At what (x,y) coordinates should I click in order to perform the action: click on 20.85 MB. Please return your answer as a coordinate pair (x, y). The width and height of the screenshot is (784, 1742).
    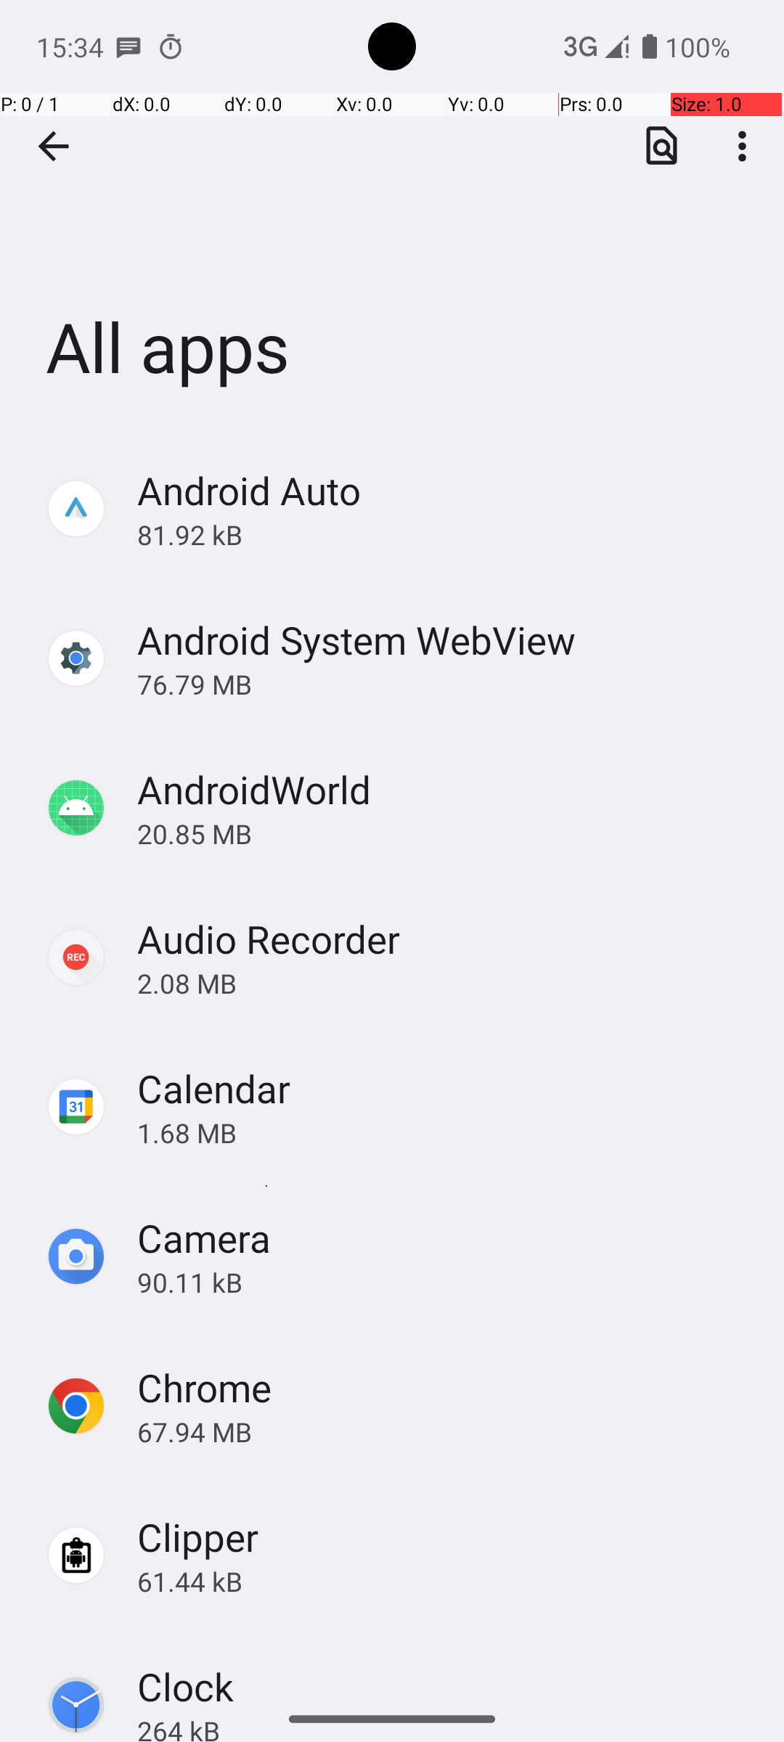
    Looking at the image, I should click on (446, 833).